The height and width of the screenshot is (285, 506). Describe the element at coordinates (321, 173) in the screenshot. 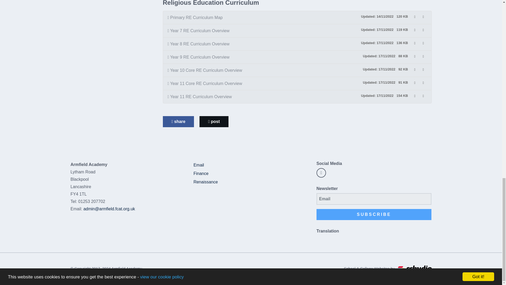

I see `X` at that location.